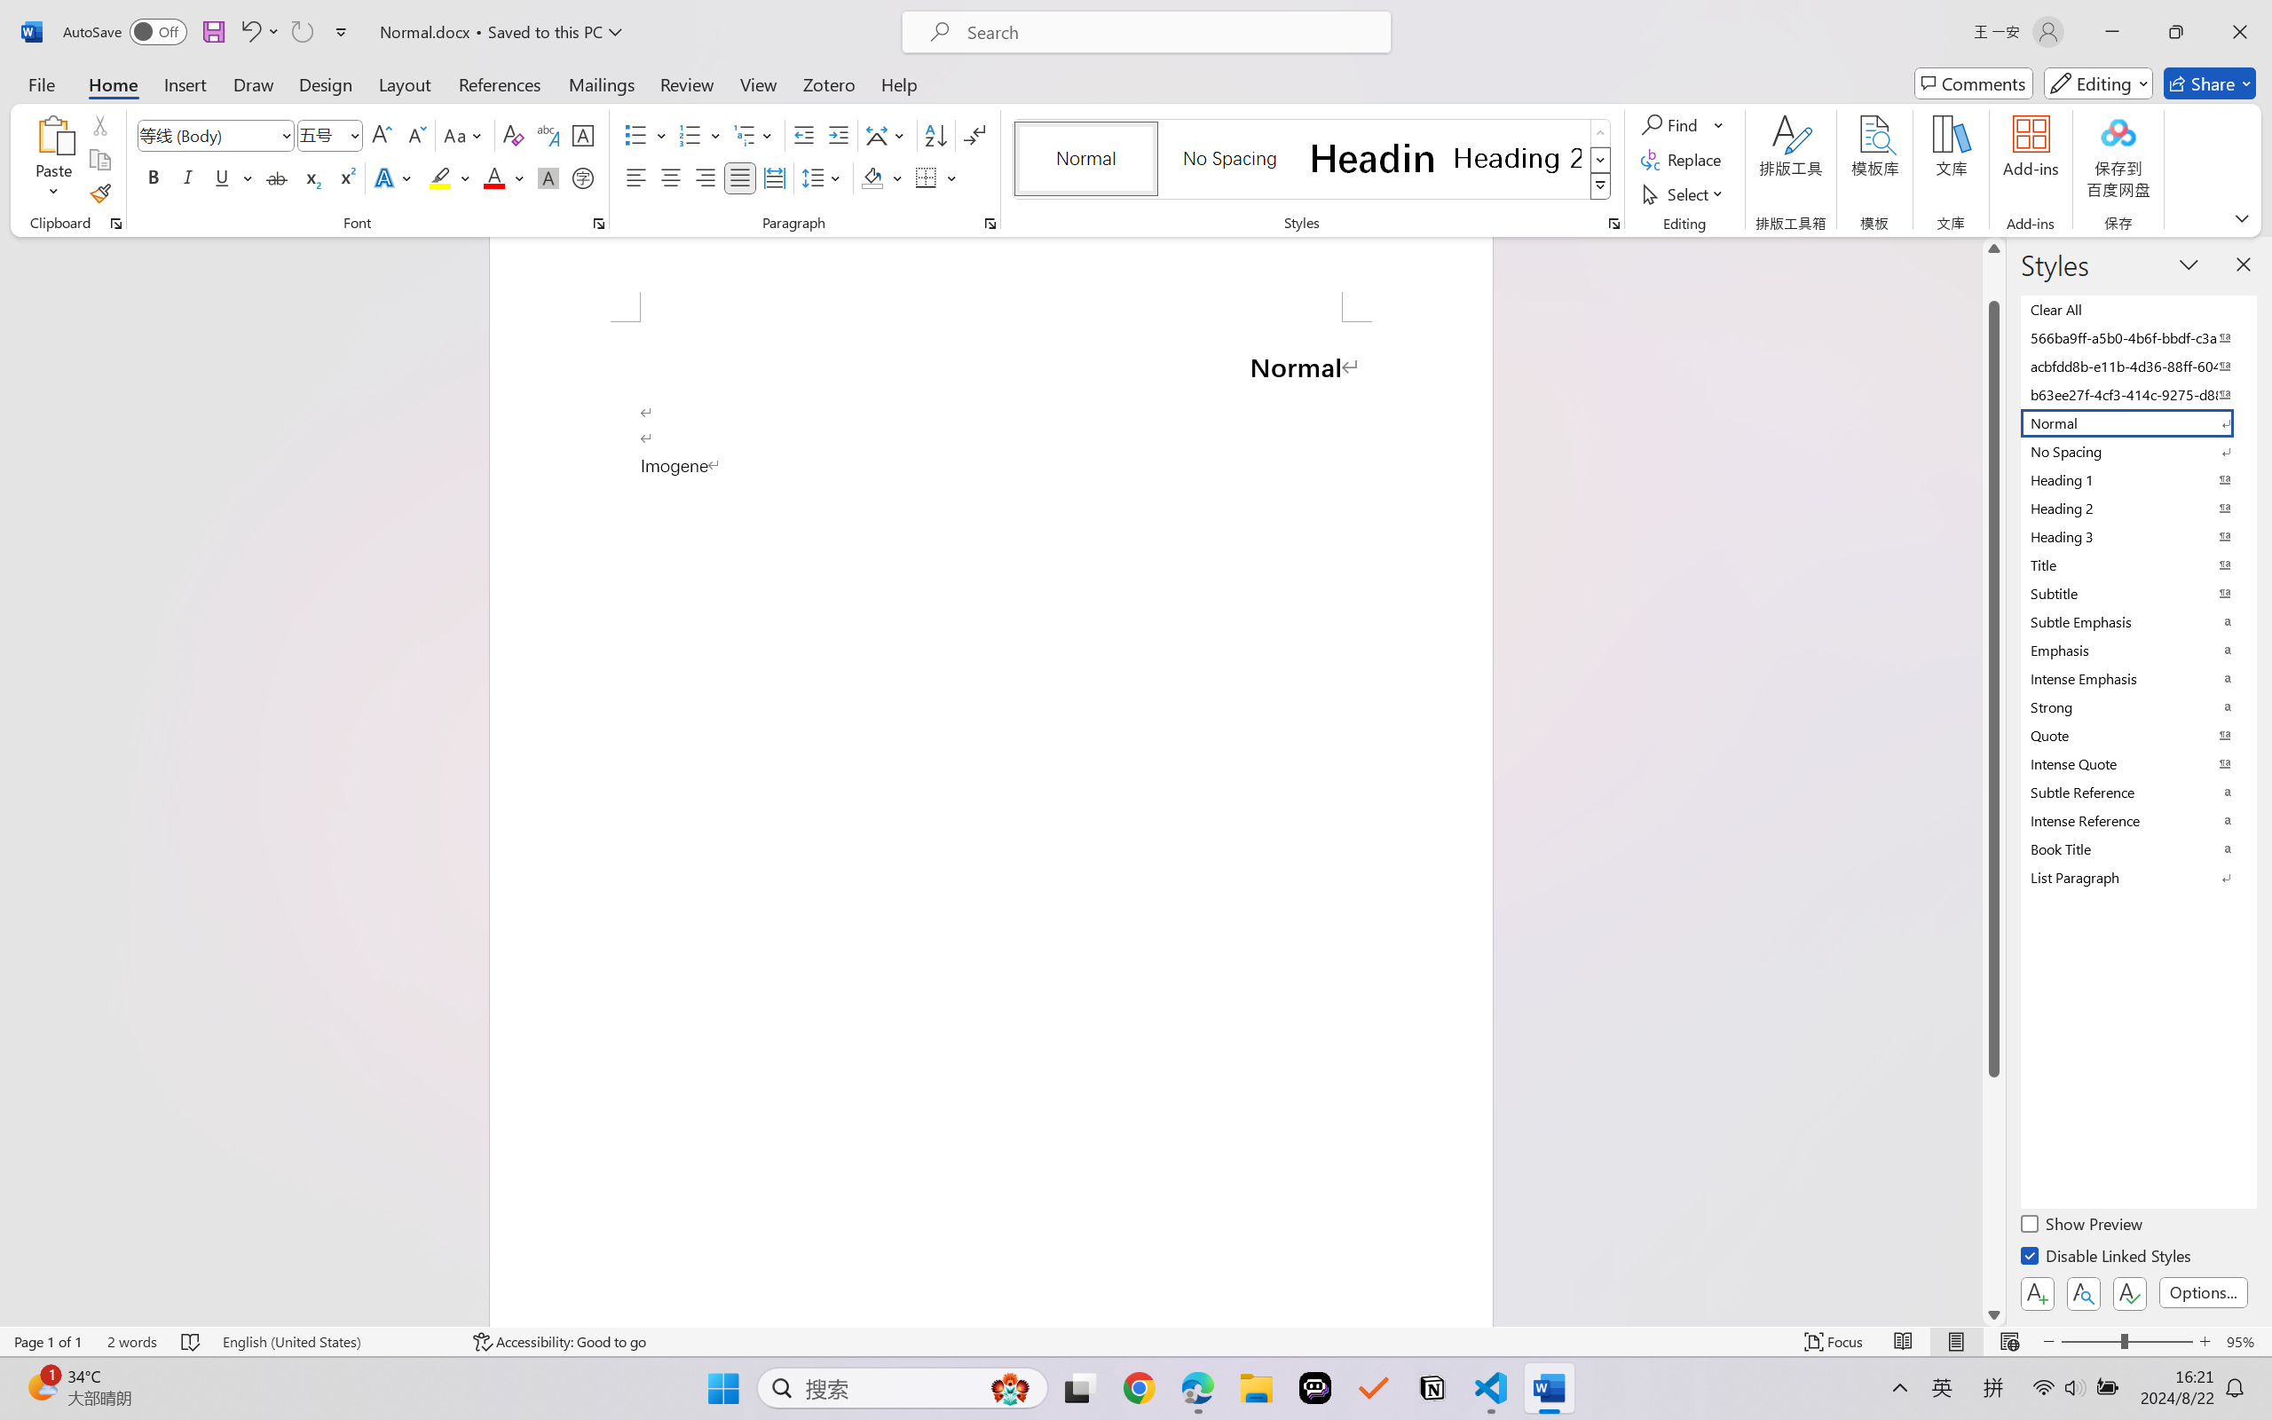 Image resolution: width=2272 pixels, height=1420 pixels. Describe the element at coordinates (1994, 781) in the screenshot. I see `Class: NetUIScrollBar` at that location.